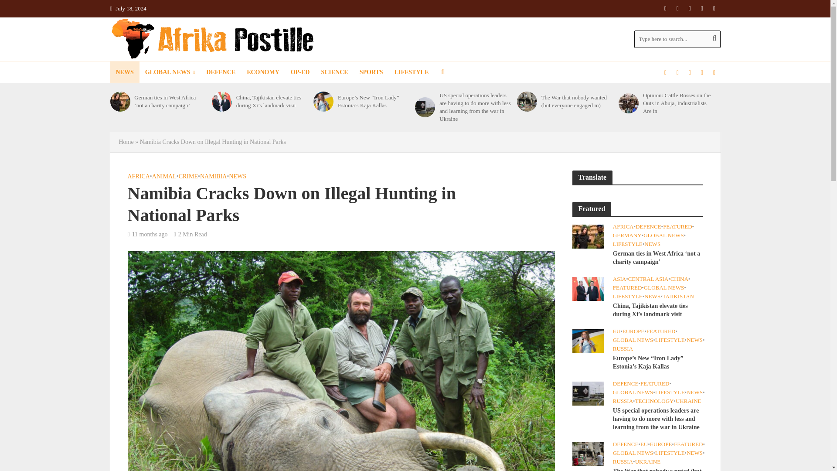 This screenshot has width=837, height=471. What do you see at coordinates (124, 72) in the screenshot?
I see `NEWS` at bounding box center [124, 72].